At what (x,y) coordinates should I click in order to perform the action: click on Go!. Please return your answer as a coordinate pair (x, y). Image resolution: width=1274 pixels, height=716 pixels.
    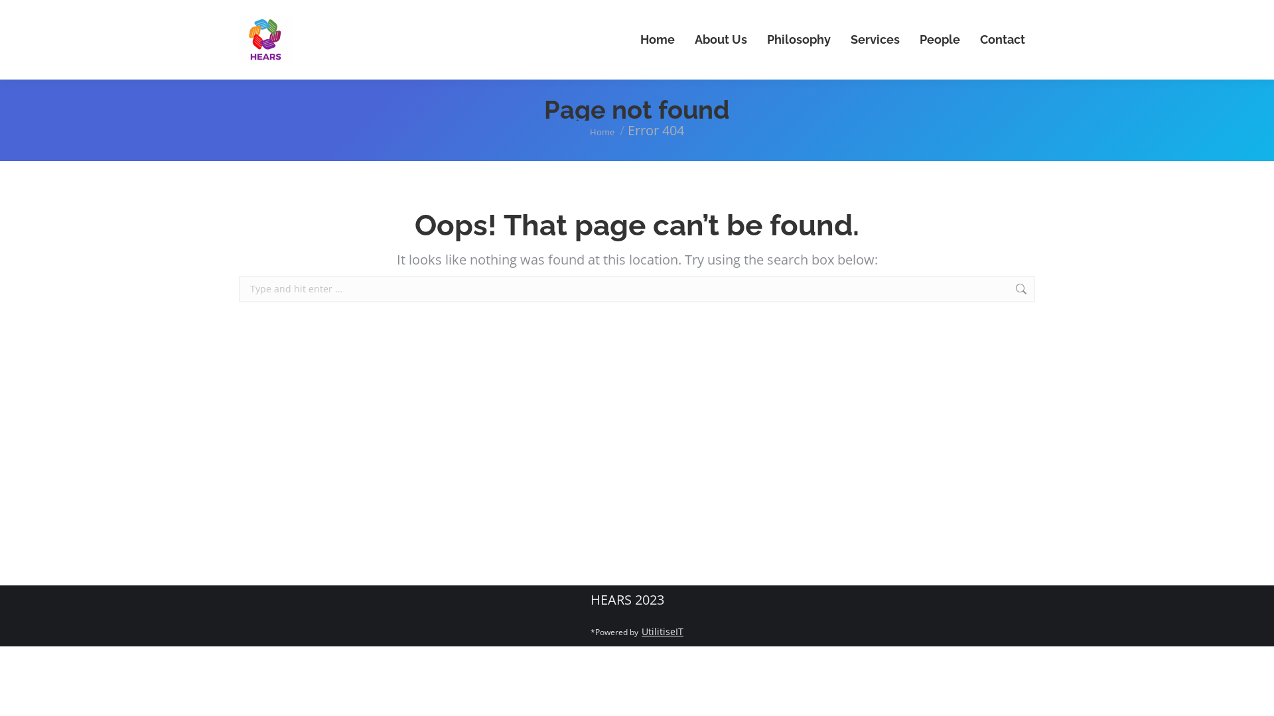
    Looking at the image, I should click on (1056, 290).